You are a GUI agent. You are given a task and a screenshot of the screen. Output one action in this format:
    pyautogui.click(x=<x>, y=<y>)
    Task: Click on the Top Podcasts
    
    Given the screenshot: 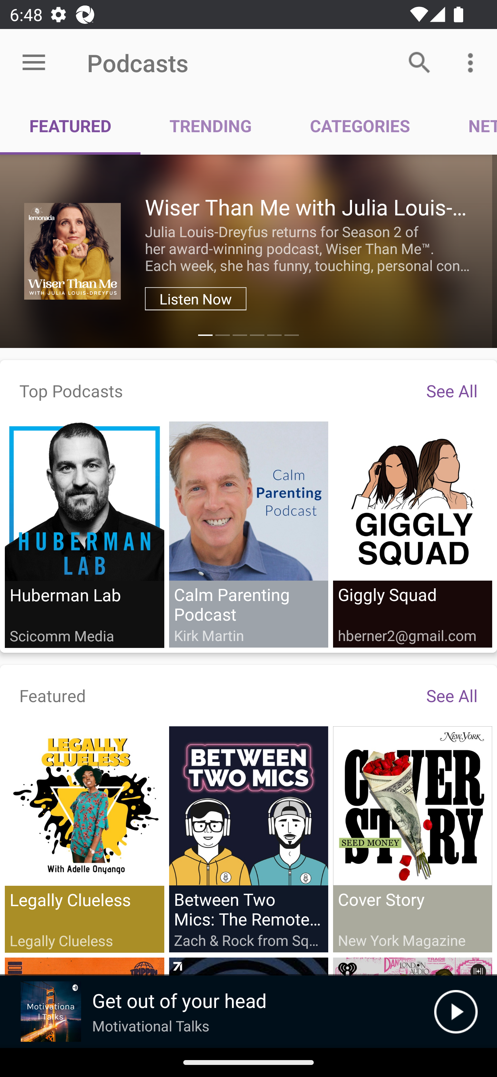 What is the action you would take?
    pyautogui.click(x=71, y=390)
    